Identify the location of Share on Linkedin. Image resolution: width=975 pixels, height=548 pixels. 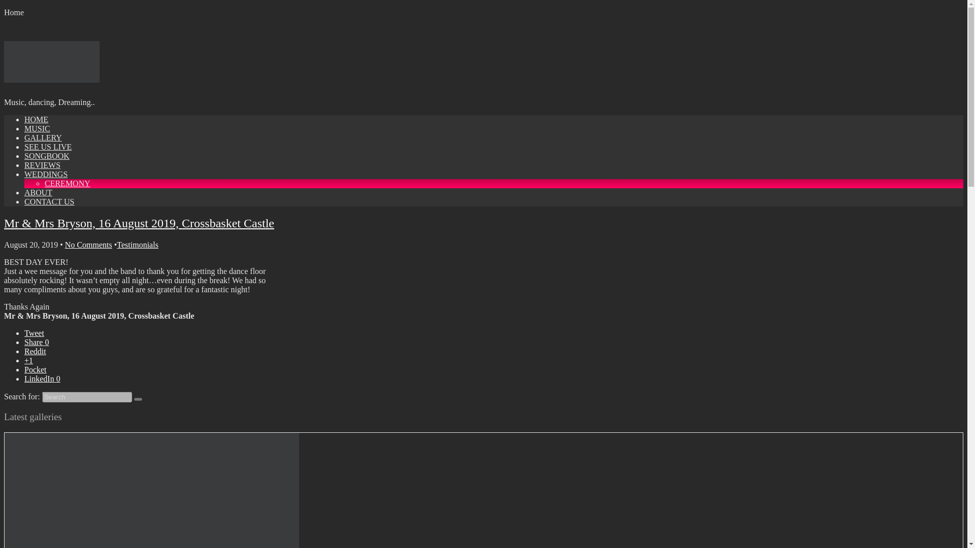
(43, 379).